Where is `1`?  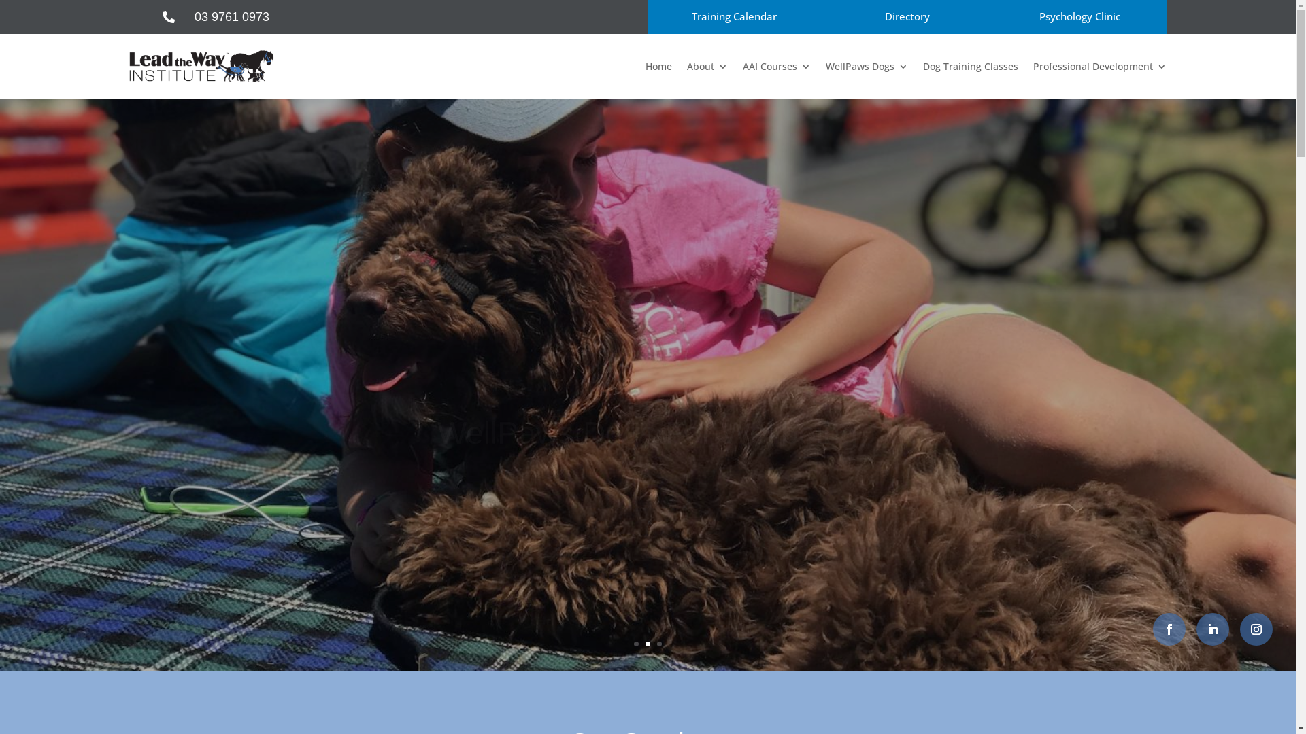
1 is located at coordinates (637, 644).